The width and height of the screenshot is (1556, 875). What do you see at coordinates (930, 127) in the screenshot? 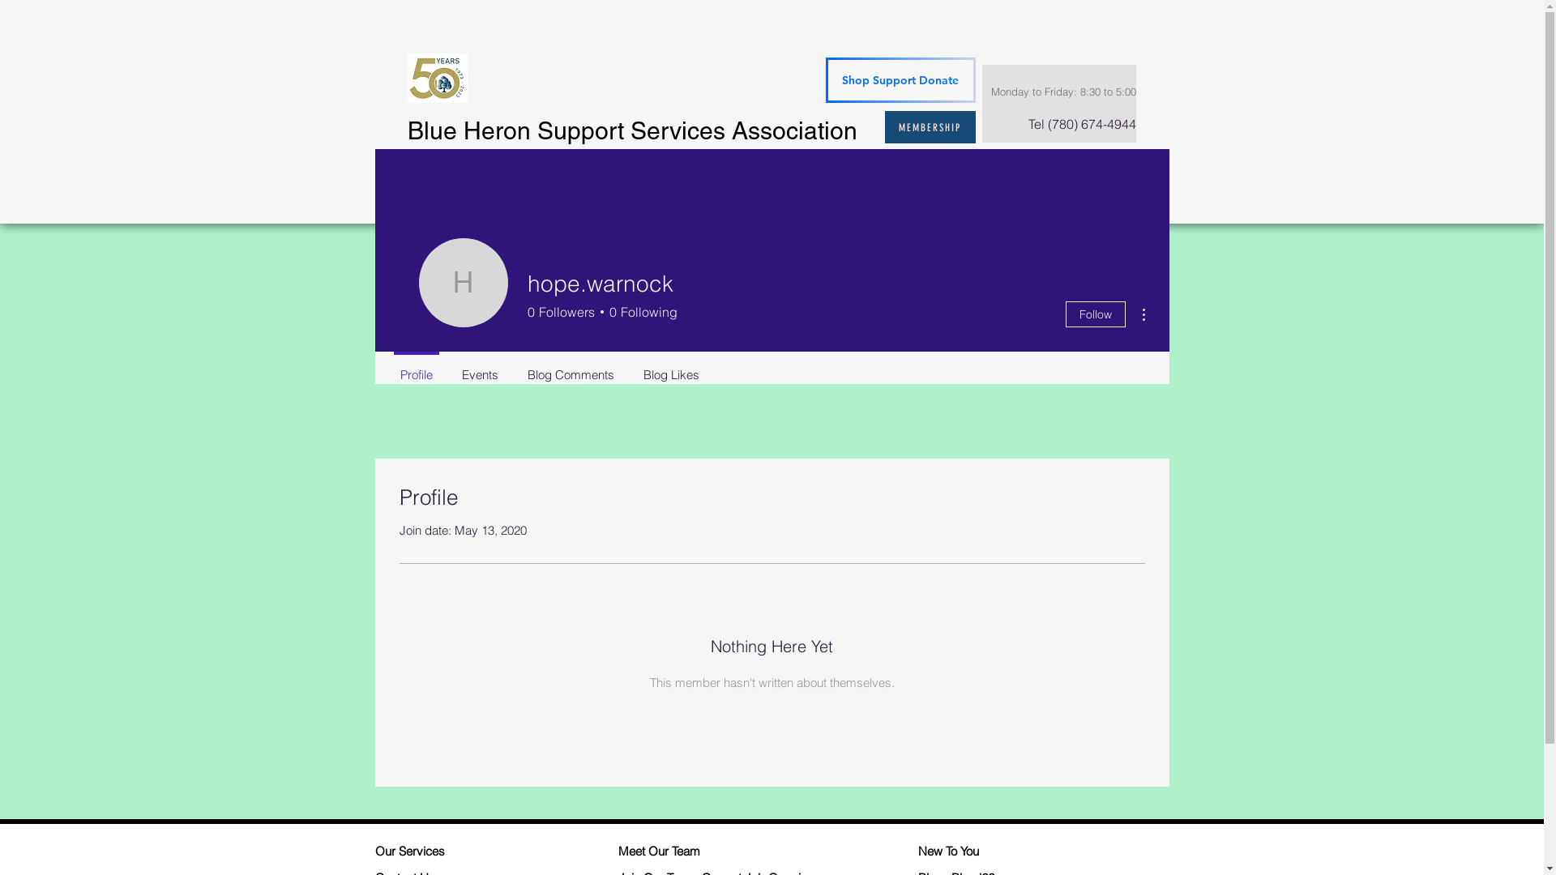
I see `MEMBERSHIP` at bounding box center [930, 127].